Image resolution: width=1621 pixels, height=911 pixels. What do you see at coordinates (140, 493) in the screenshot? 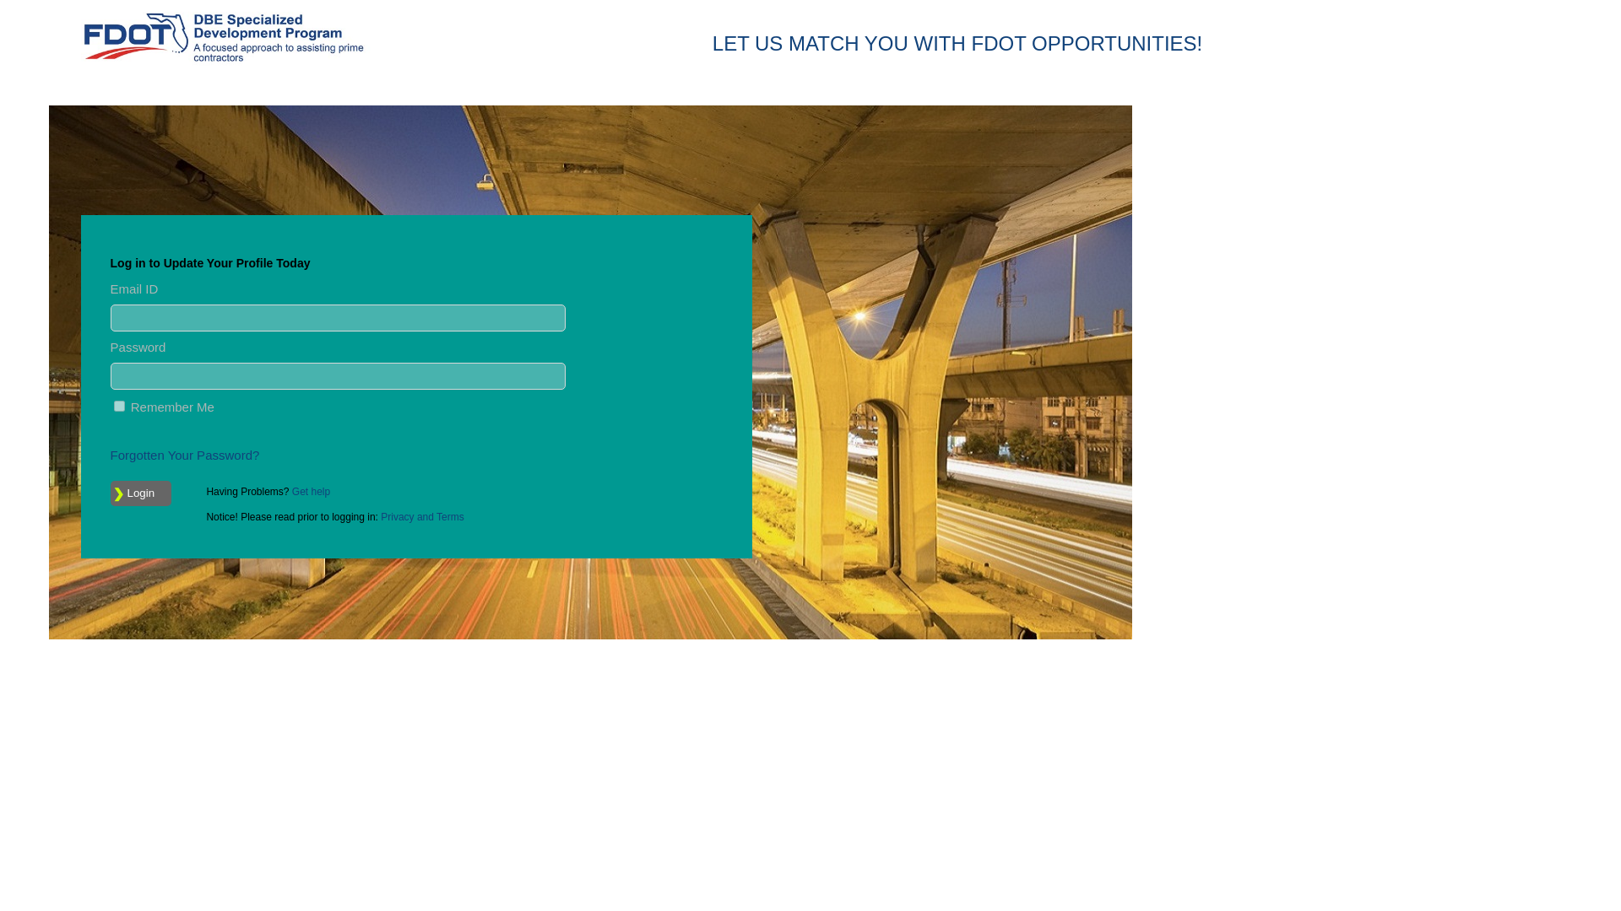
I see `Login` at bounding box center [140, 493].